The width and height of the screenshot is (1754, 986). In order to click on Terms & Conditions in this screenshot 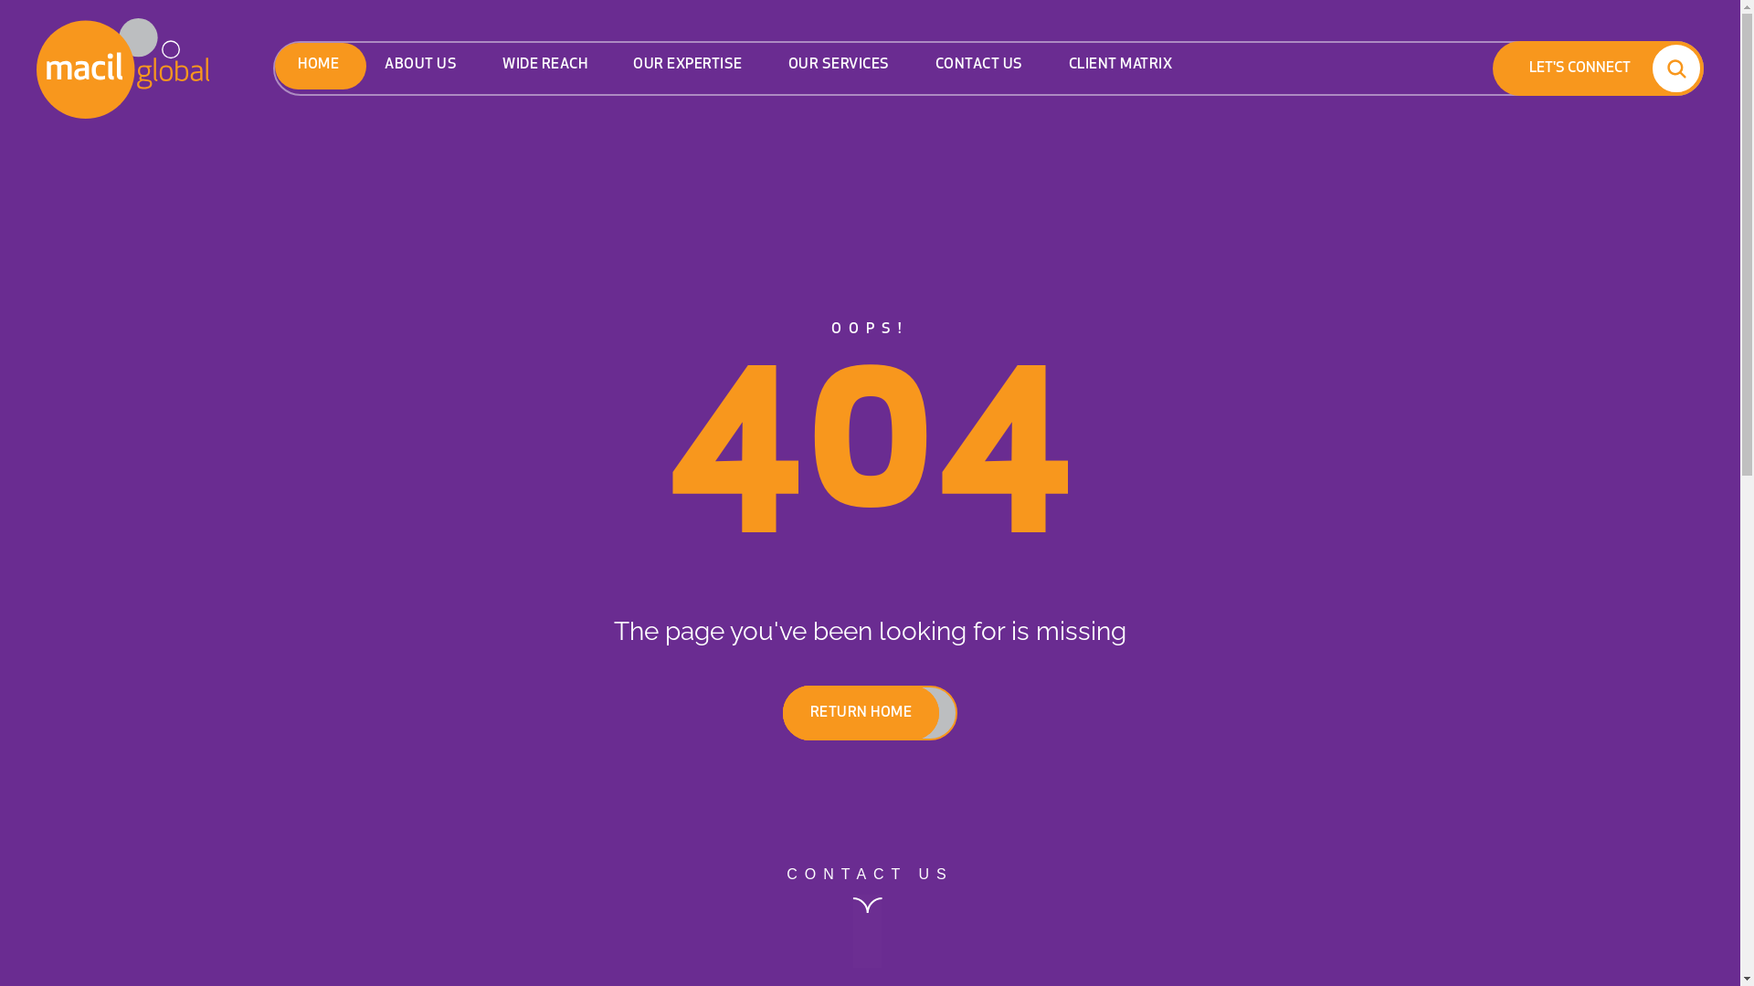, I will do `click(1334, 940)`.